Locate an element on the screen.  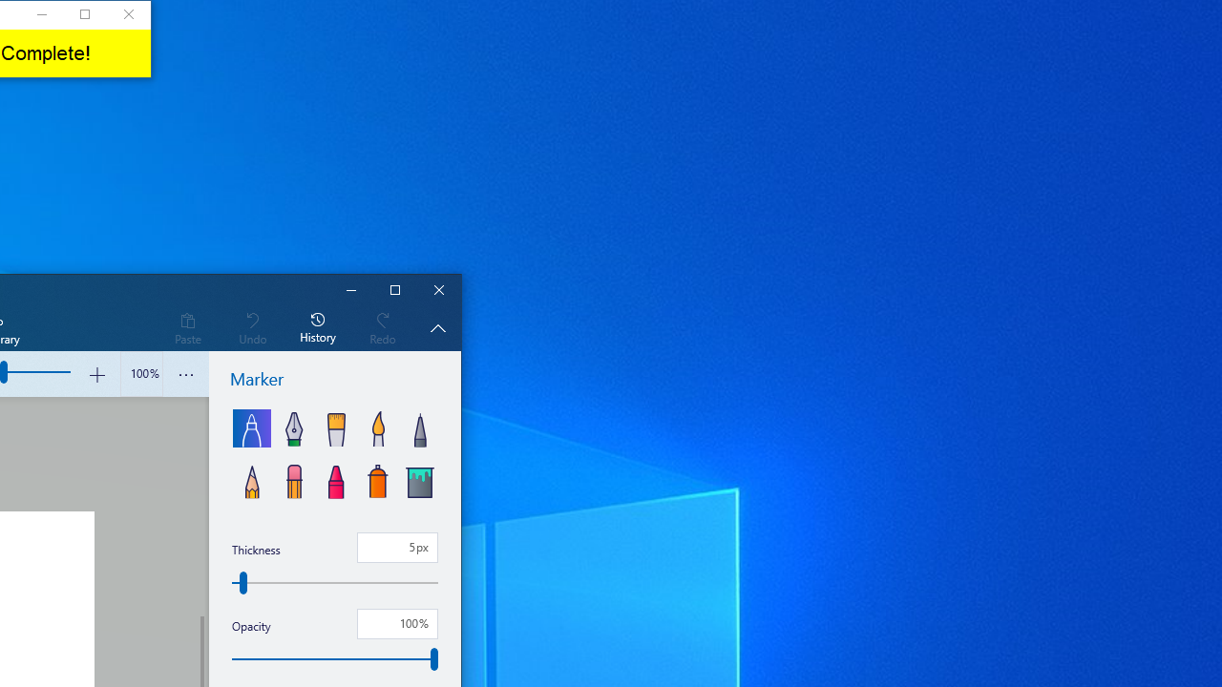
Thickness, pixels is located at coordinates (335, 582).